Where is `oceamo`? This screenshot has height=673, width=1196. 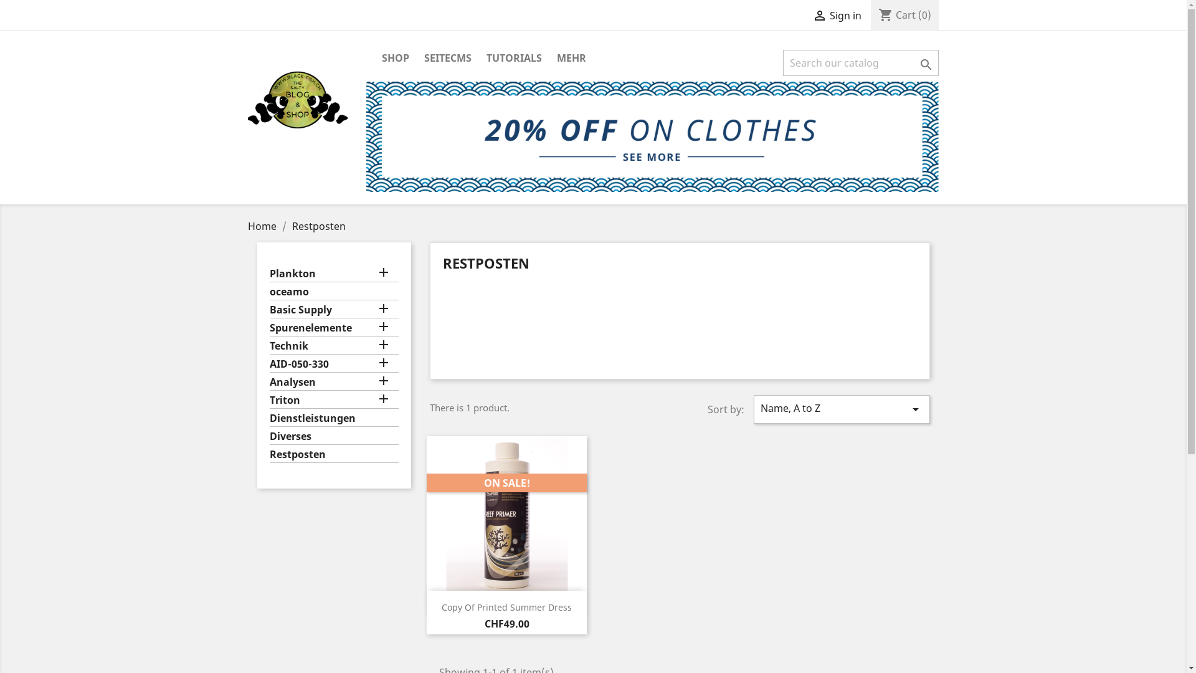 oceamo is located at coordinates (334, 293).